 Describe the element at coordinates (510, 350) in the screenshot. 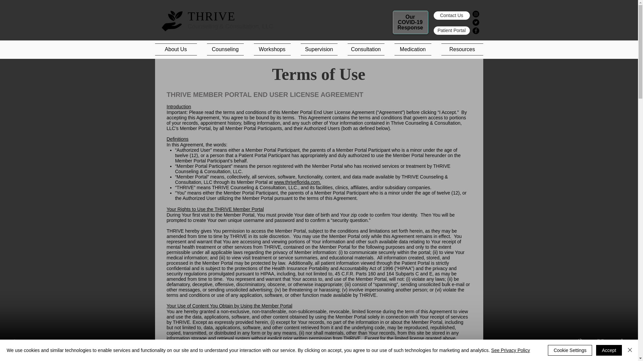

I see `See Privacy Policy` at that location.